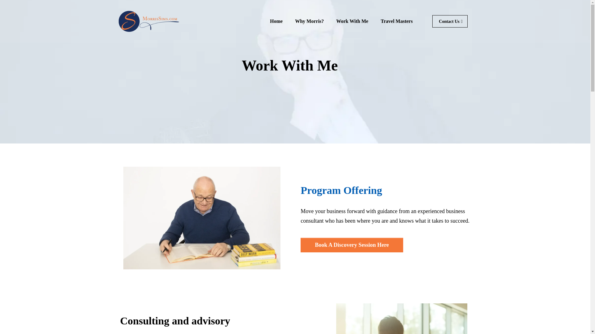 This screenshot has height=334, width=595. Describe the element at coordinates (309, 21) in the screenshot. I see `Why Morris?` at that location.